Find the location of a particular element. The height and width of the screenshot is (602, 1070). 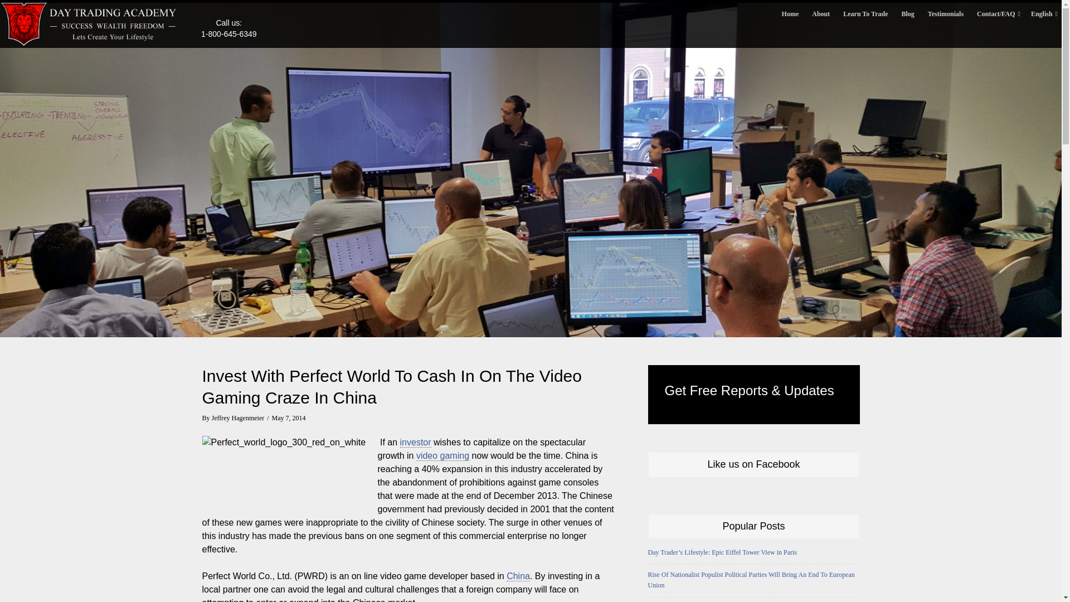

Global Investing is located at coordinates (416, 443).